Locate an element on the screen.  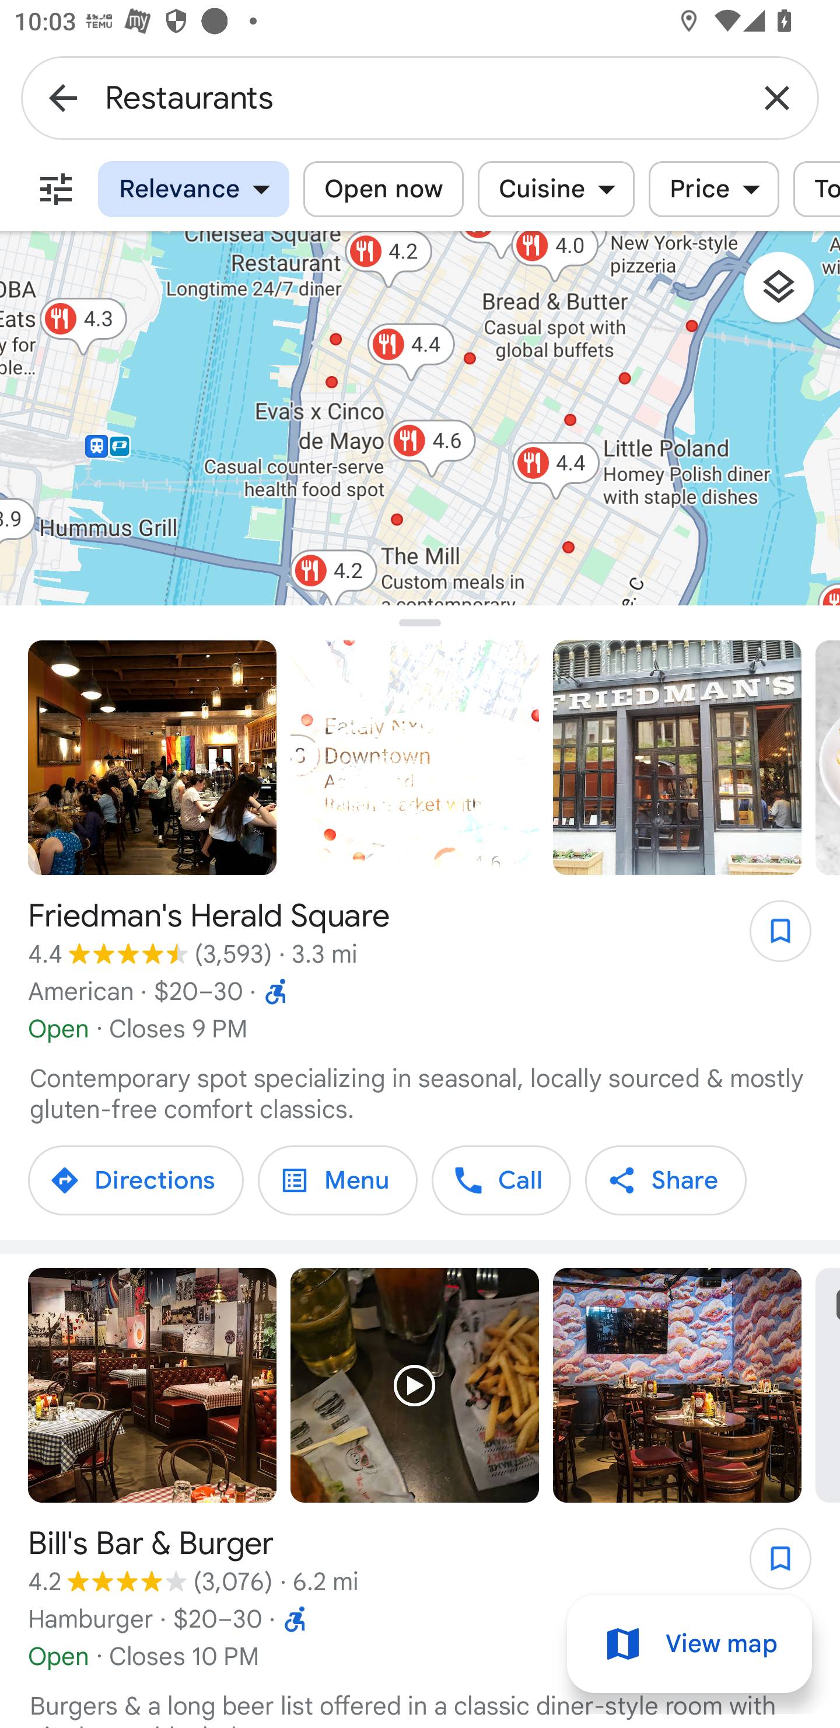
Photo is located at coordinates (677, 758).